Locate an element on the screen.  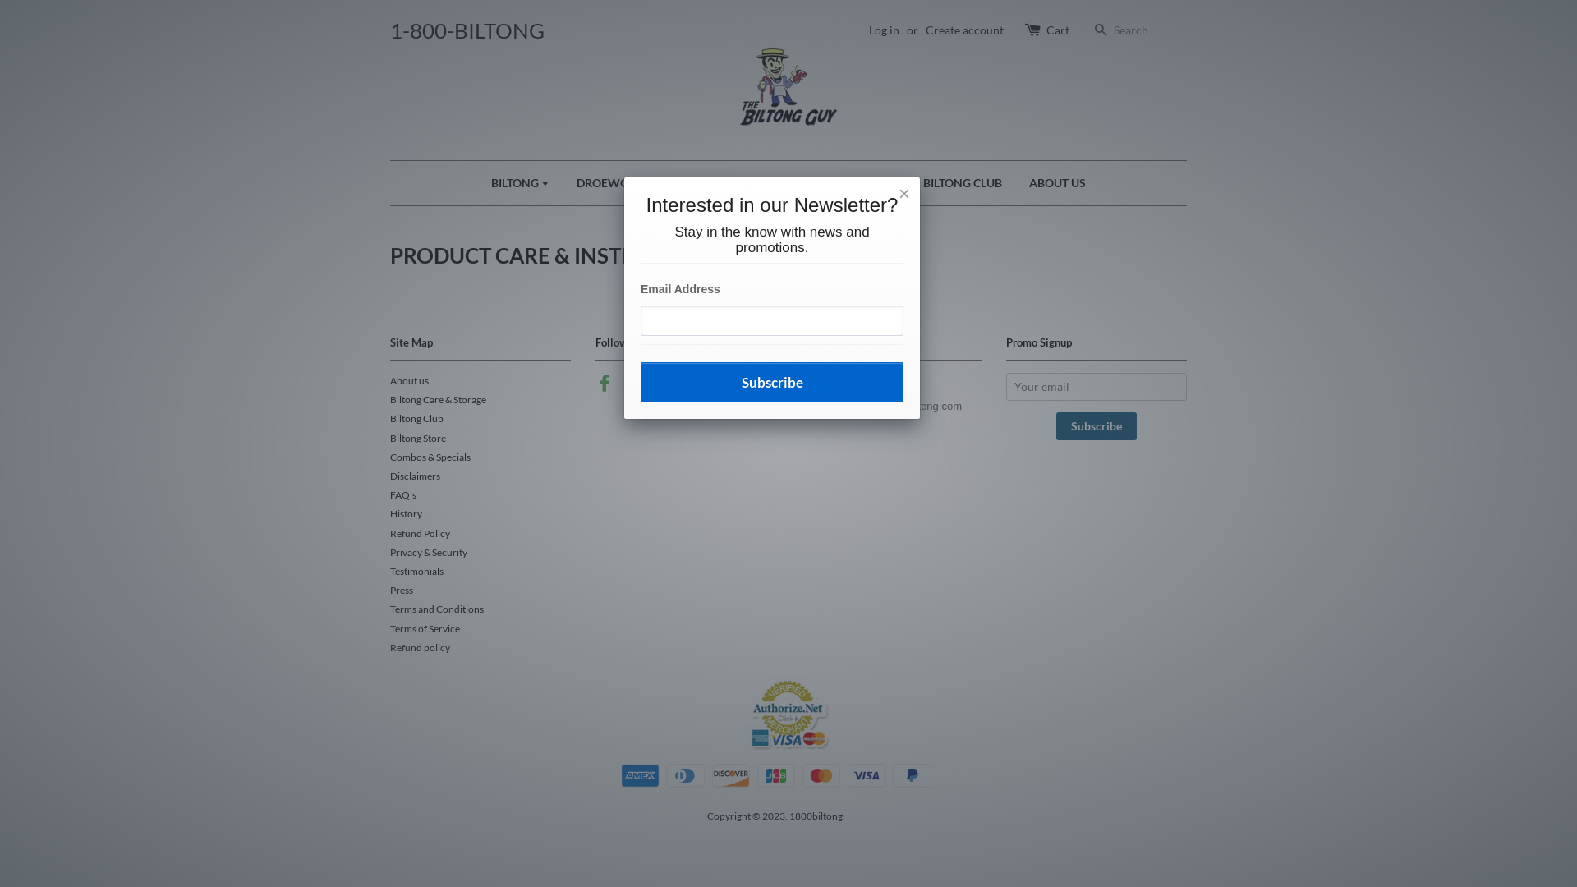
Facebook is located at coordinates (605, 386).